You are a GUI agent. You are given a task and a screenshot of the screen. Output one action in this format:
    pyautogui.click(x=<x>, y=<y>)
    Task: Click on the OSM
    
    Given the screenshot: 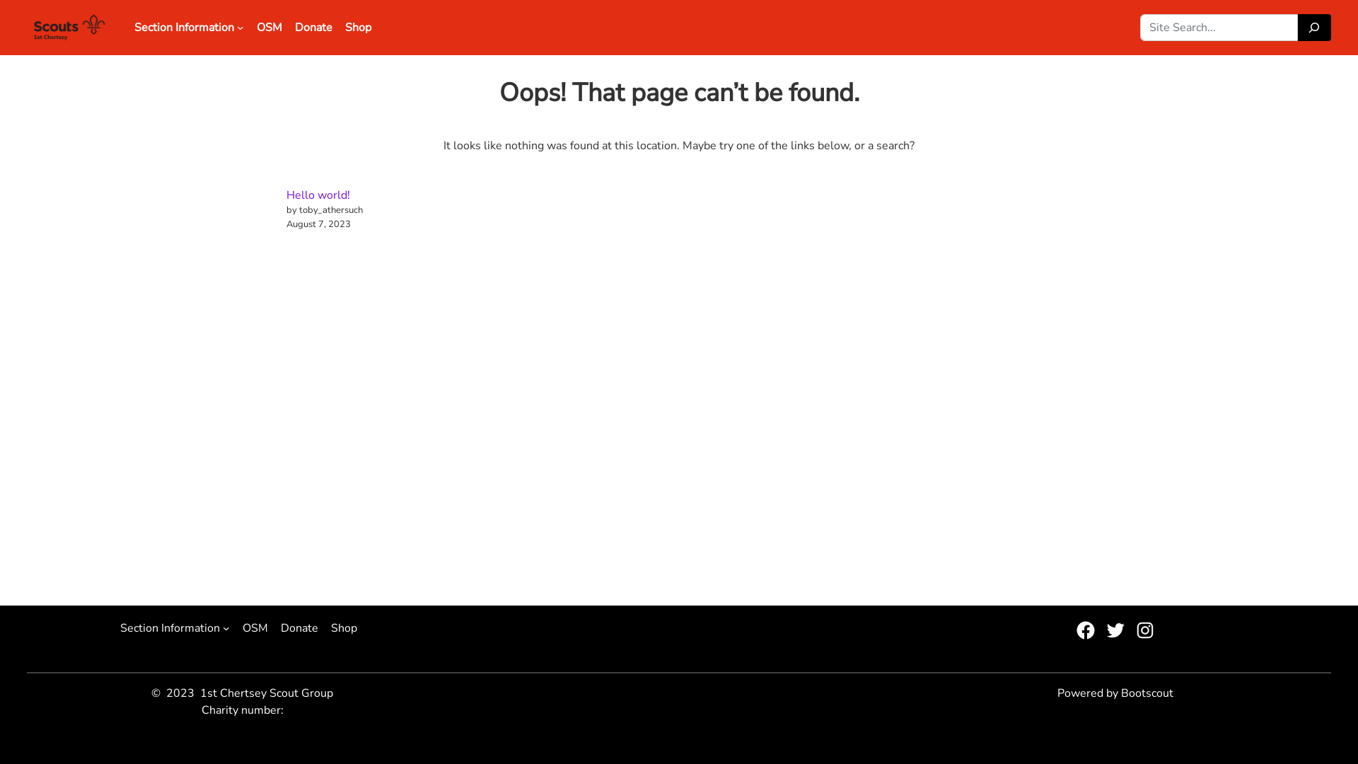 What is the action you would take?
    pyautogui.click(x=255, y=628)
    